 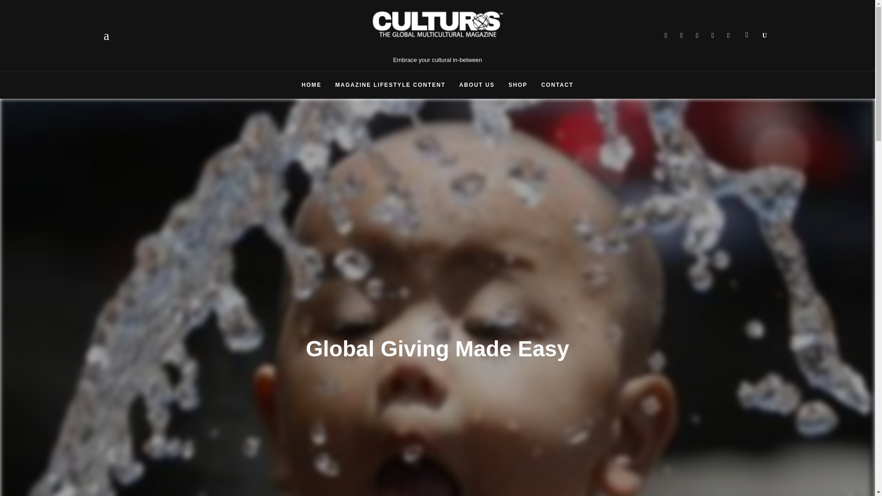 I want to click on CULTURS INSTAGRAM, so click(x=729, y=35).